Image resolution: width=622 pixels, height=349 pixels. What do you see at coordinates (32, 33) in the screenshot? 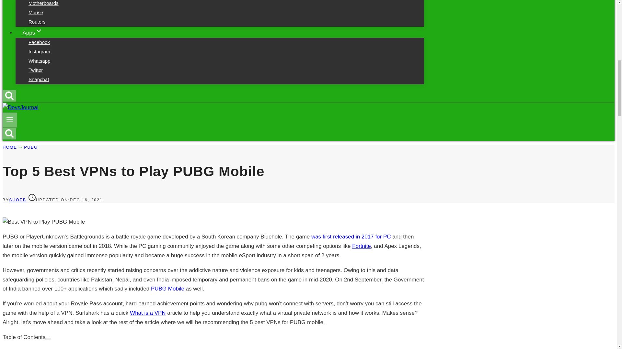
I see `AppsExpand` at bounding box center [32, 33].